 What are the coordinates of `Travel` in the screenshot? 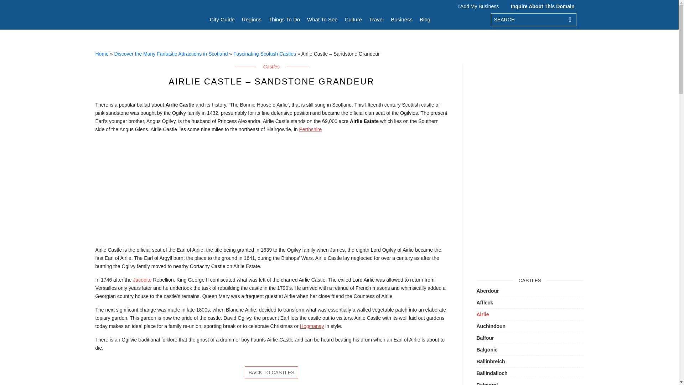 It's located at (376, 19).